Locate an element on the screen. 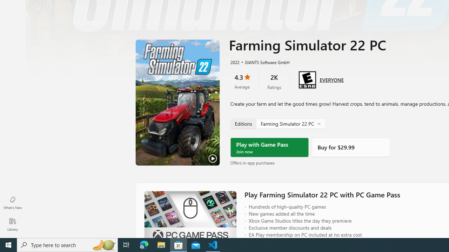 The image size is (449, 252). Buy is located at coordinates (351, 147).